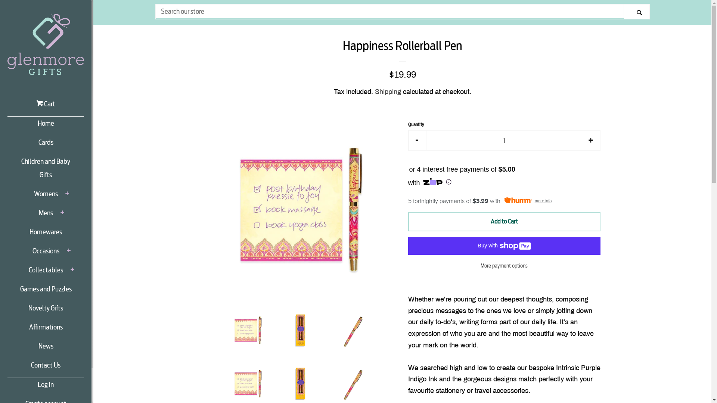 This screenshot has width=717, height=403. Describe the element at coordinates (504, 222) in the screenshot. I see `Add to Cart` at that location.